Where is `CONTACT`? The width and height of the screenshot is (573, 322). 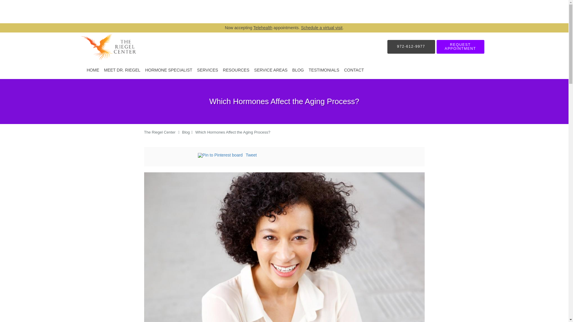 CONTACT is located at coordinates (354, 70).